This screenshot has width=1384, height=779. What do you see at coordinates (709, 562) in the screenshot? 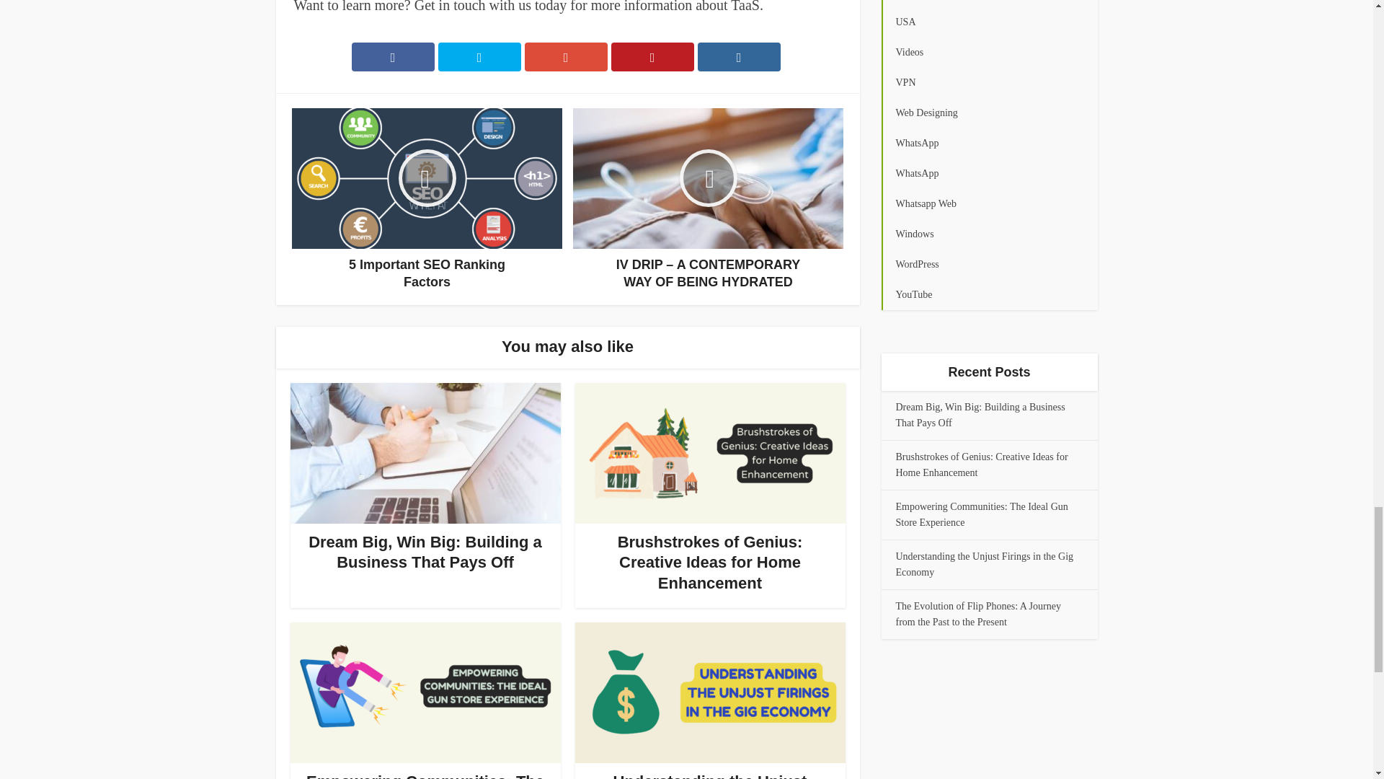
I see `Brushstrokes of Genius: Creative Ideas for Home Enhancement` at bounding box center [709, 562].